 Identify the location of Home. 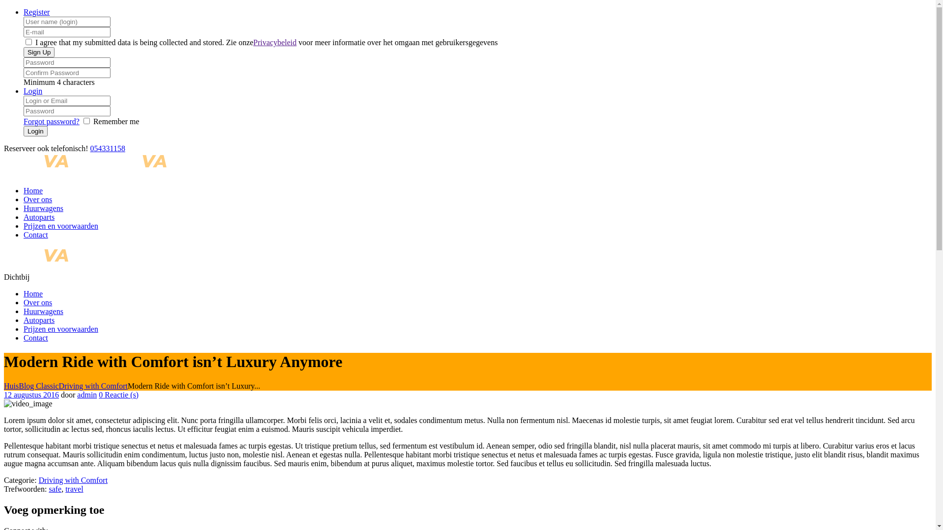
(33, 190).